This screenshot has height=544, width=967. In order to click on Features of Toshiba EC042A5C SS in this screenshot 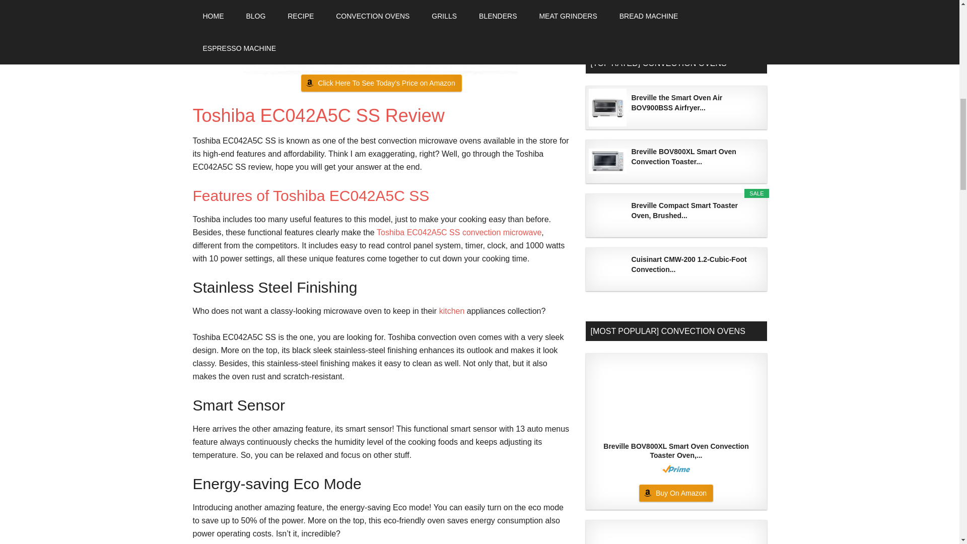, I will do `click(311, 195)`.